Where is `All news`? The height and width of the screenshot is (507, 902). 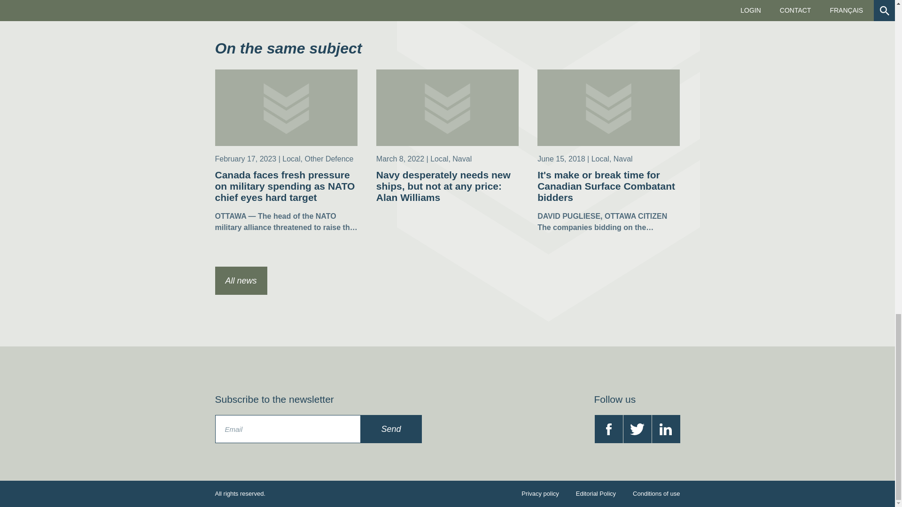 All news is located at coordinates (241, 281).